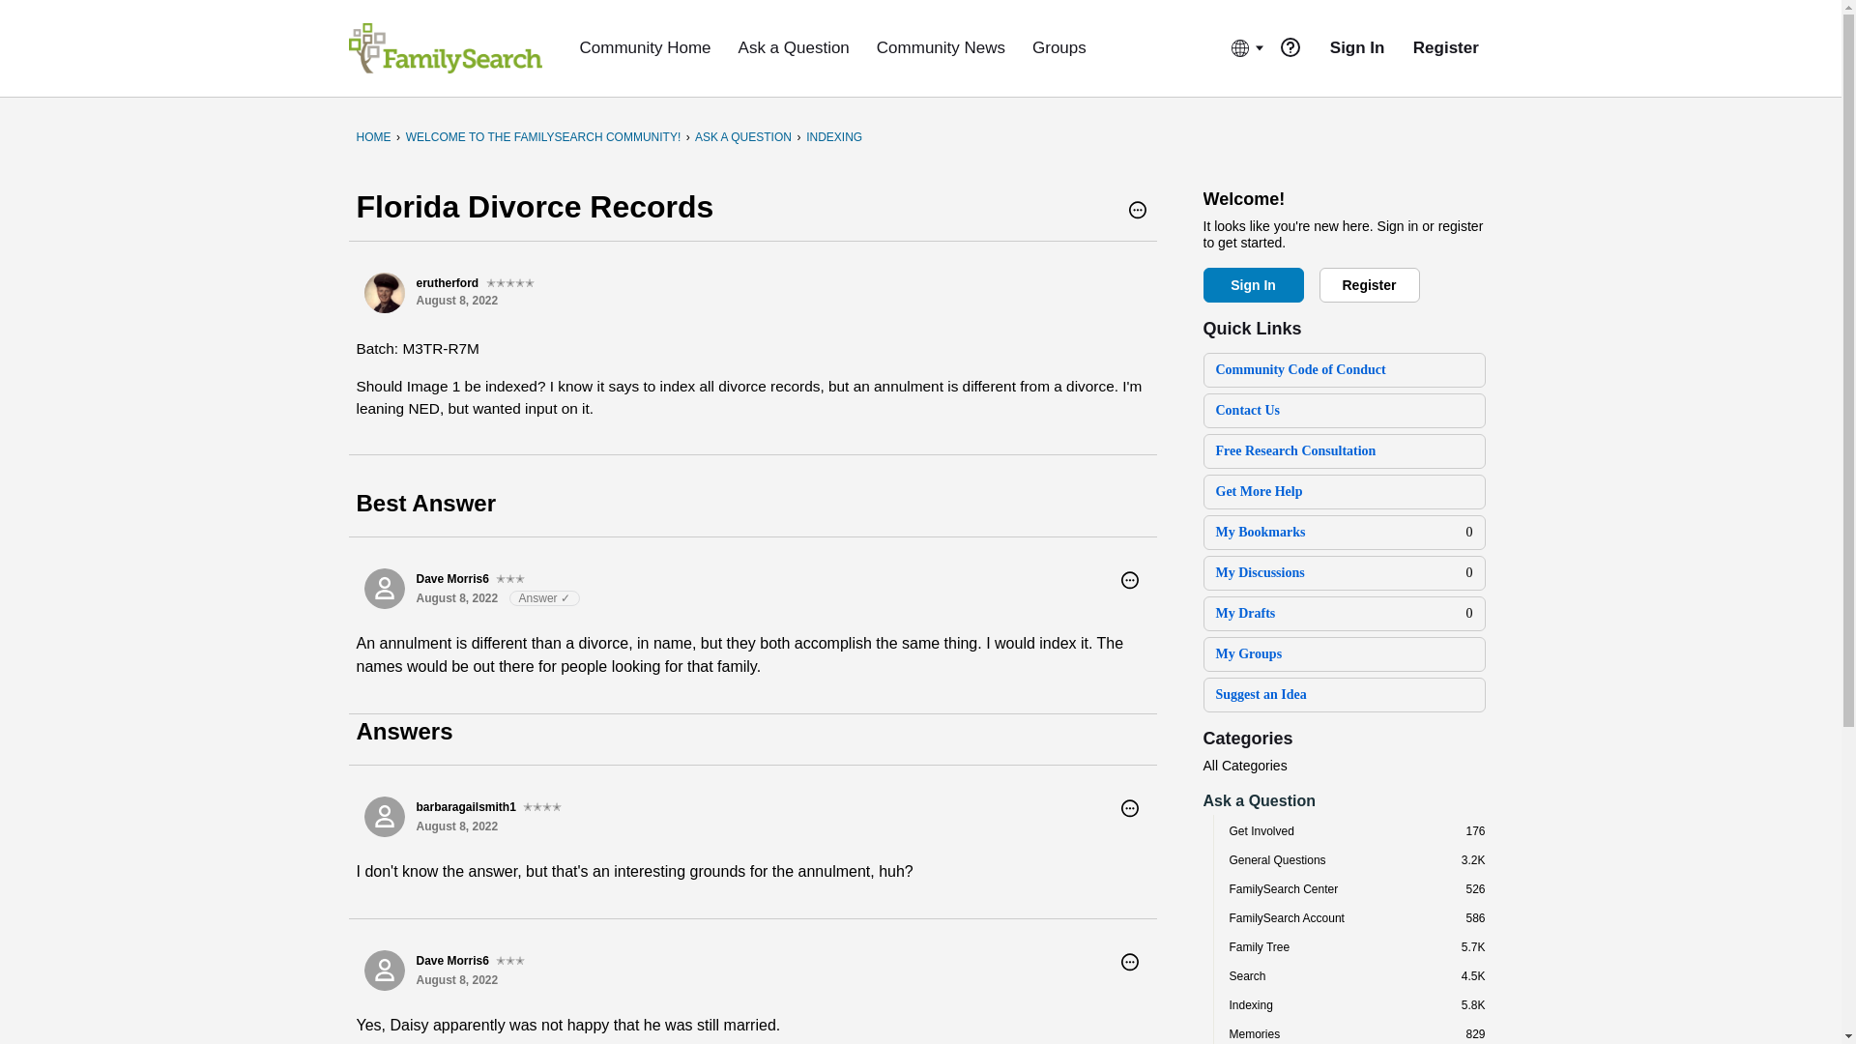  What do you see at coordinates (510, 283) in the screenshot?
I see `Level 5` at bounding box center [510, 283].